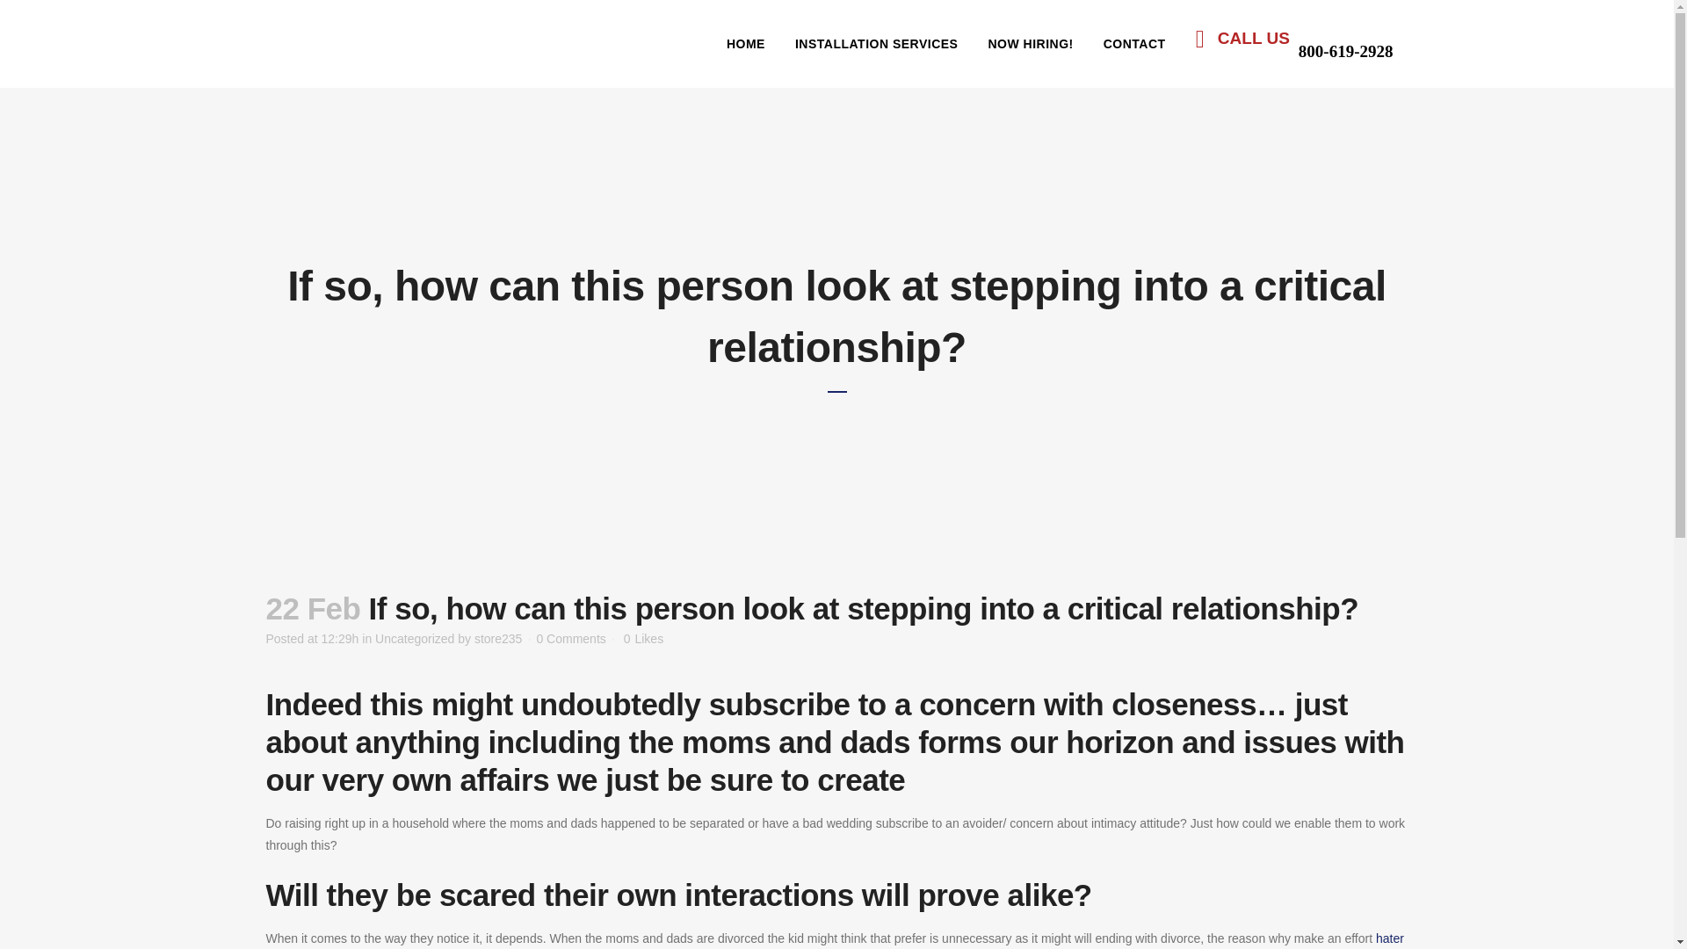  What do you see at coordinates (1134, 44) in the screenshot?
I see `CONTACT` at bounding box center [1134, 44].